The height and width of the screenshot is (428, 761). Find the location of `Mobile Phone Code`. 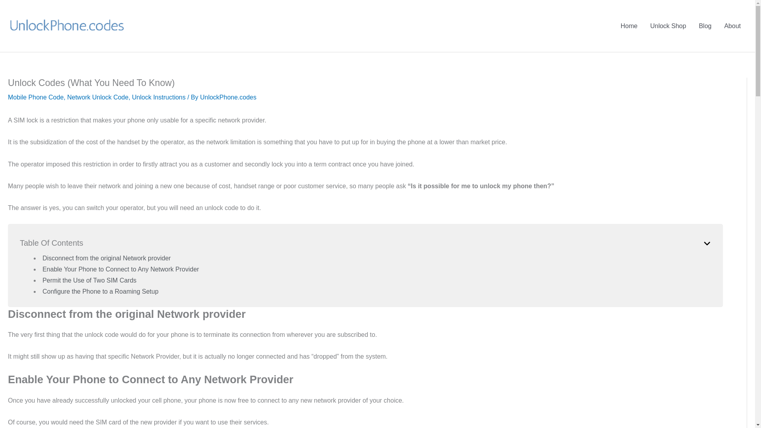

Mobile Phone Code is located at coordinates (36, 97).